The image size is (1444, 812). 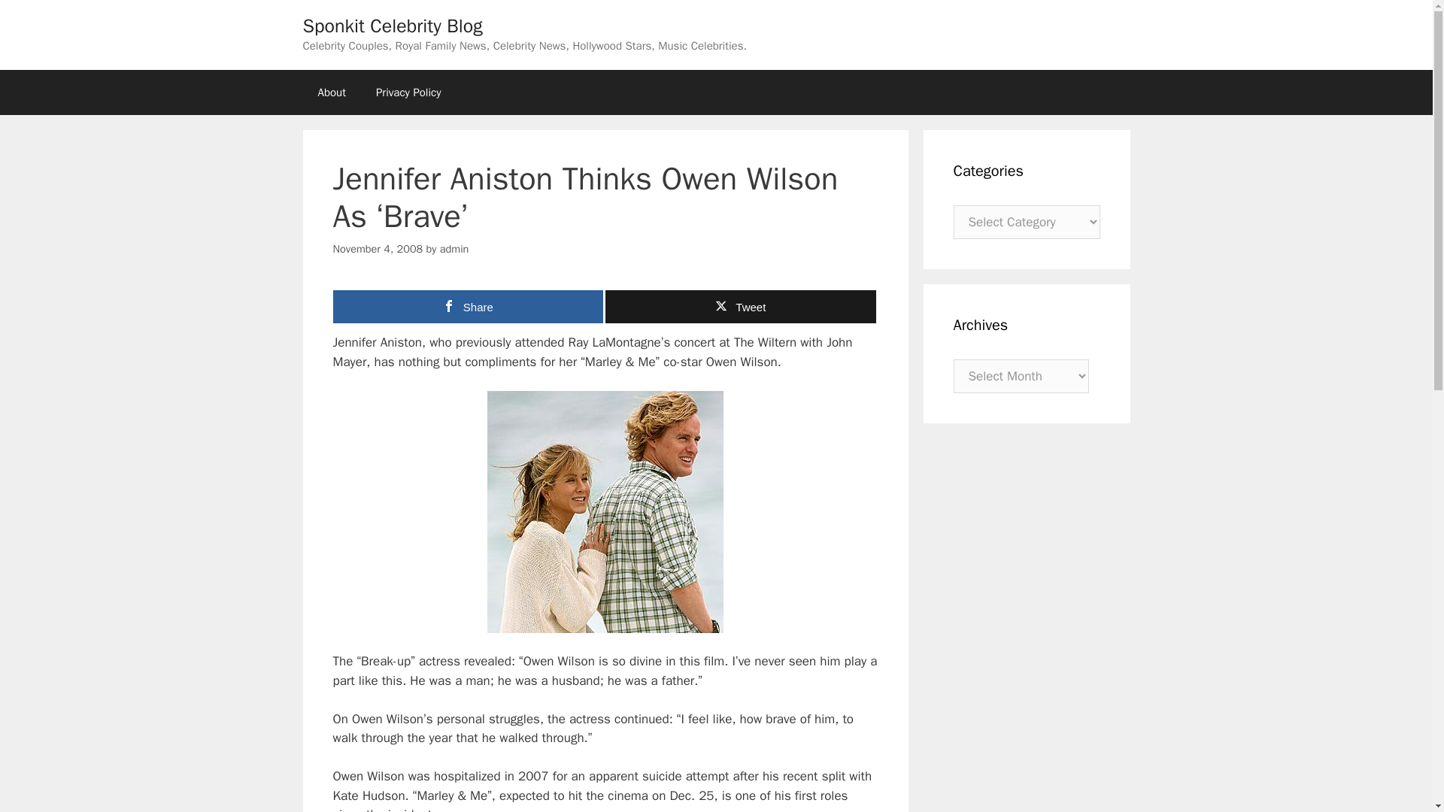 What do you see at coordinates (392, 26) in the screenshot?
I see `Sponkit Celebrity Blog` at bounding box center [392, 26].